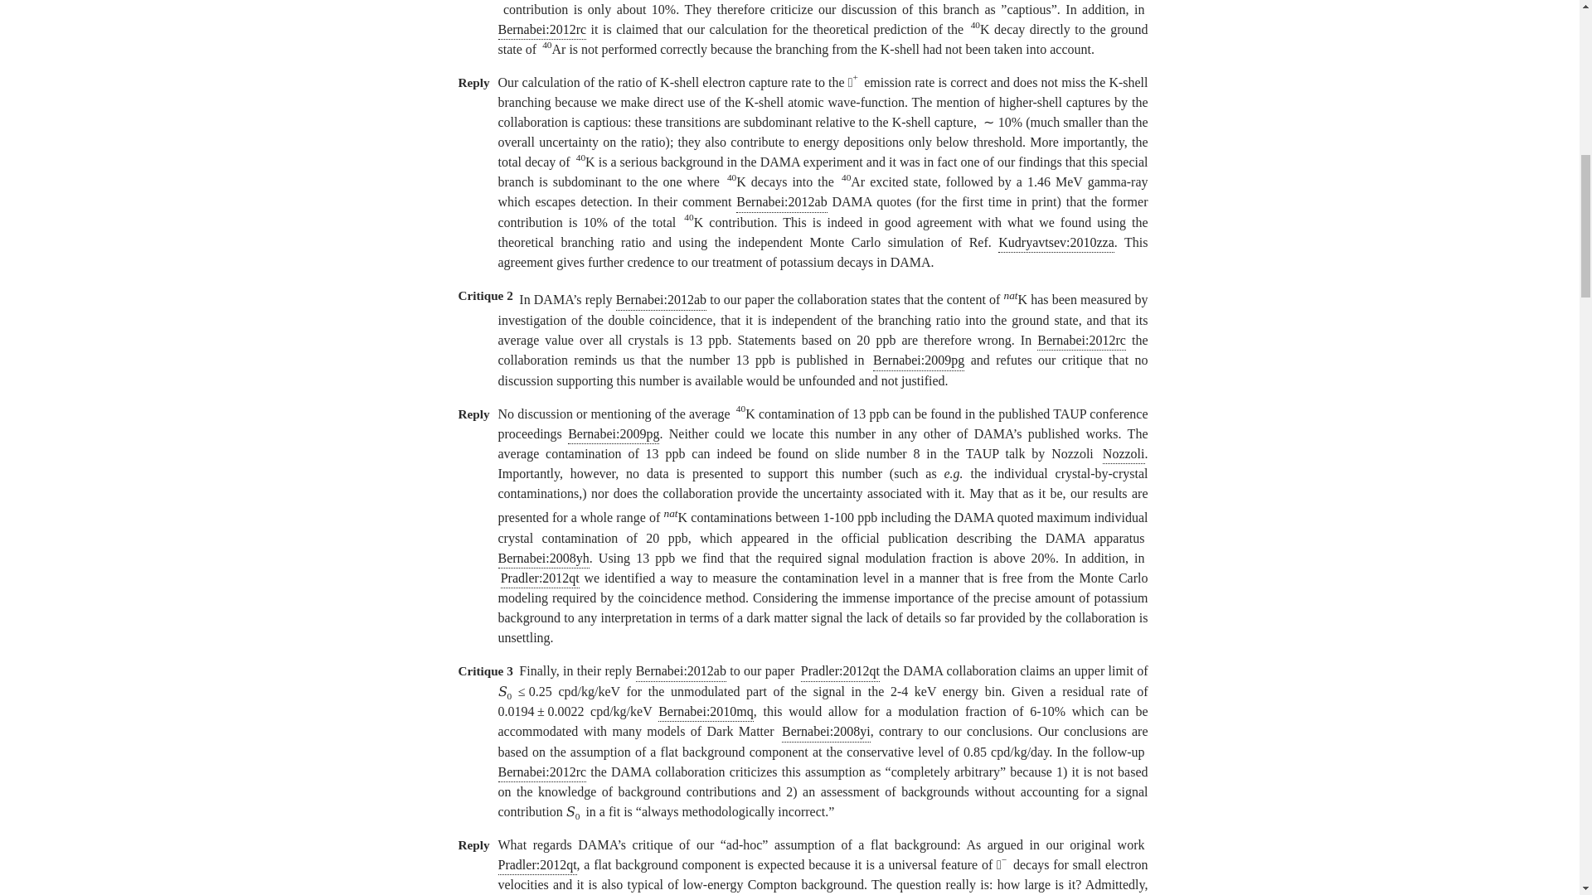 This screenshot has height=895, width=1592. What do you see at coordinates (614, 434) in the screenshot?
I see `Bernabei:2009pg` at bounding box center [614, 434].